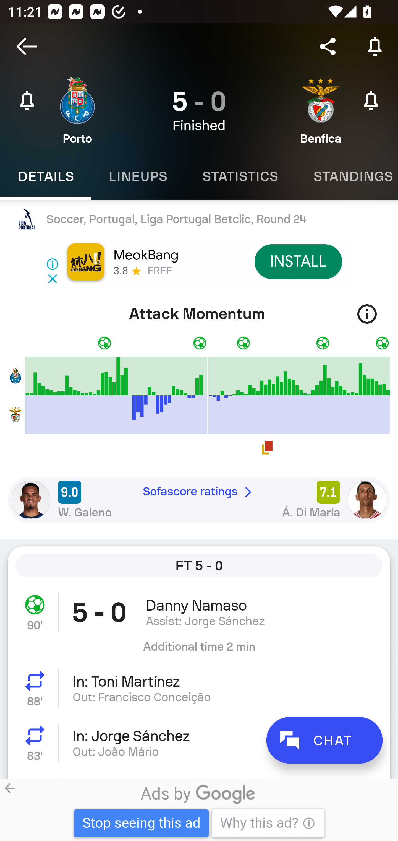 The image size is (398, 841). What do you see at coordinates (199, 500) in the screenshot?
I see `9.0 Sofascore ratings 7.1 W. Galeno Á. Di María` at bounding box center [199, 500].